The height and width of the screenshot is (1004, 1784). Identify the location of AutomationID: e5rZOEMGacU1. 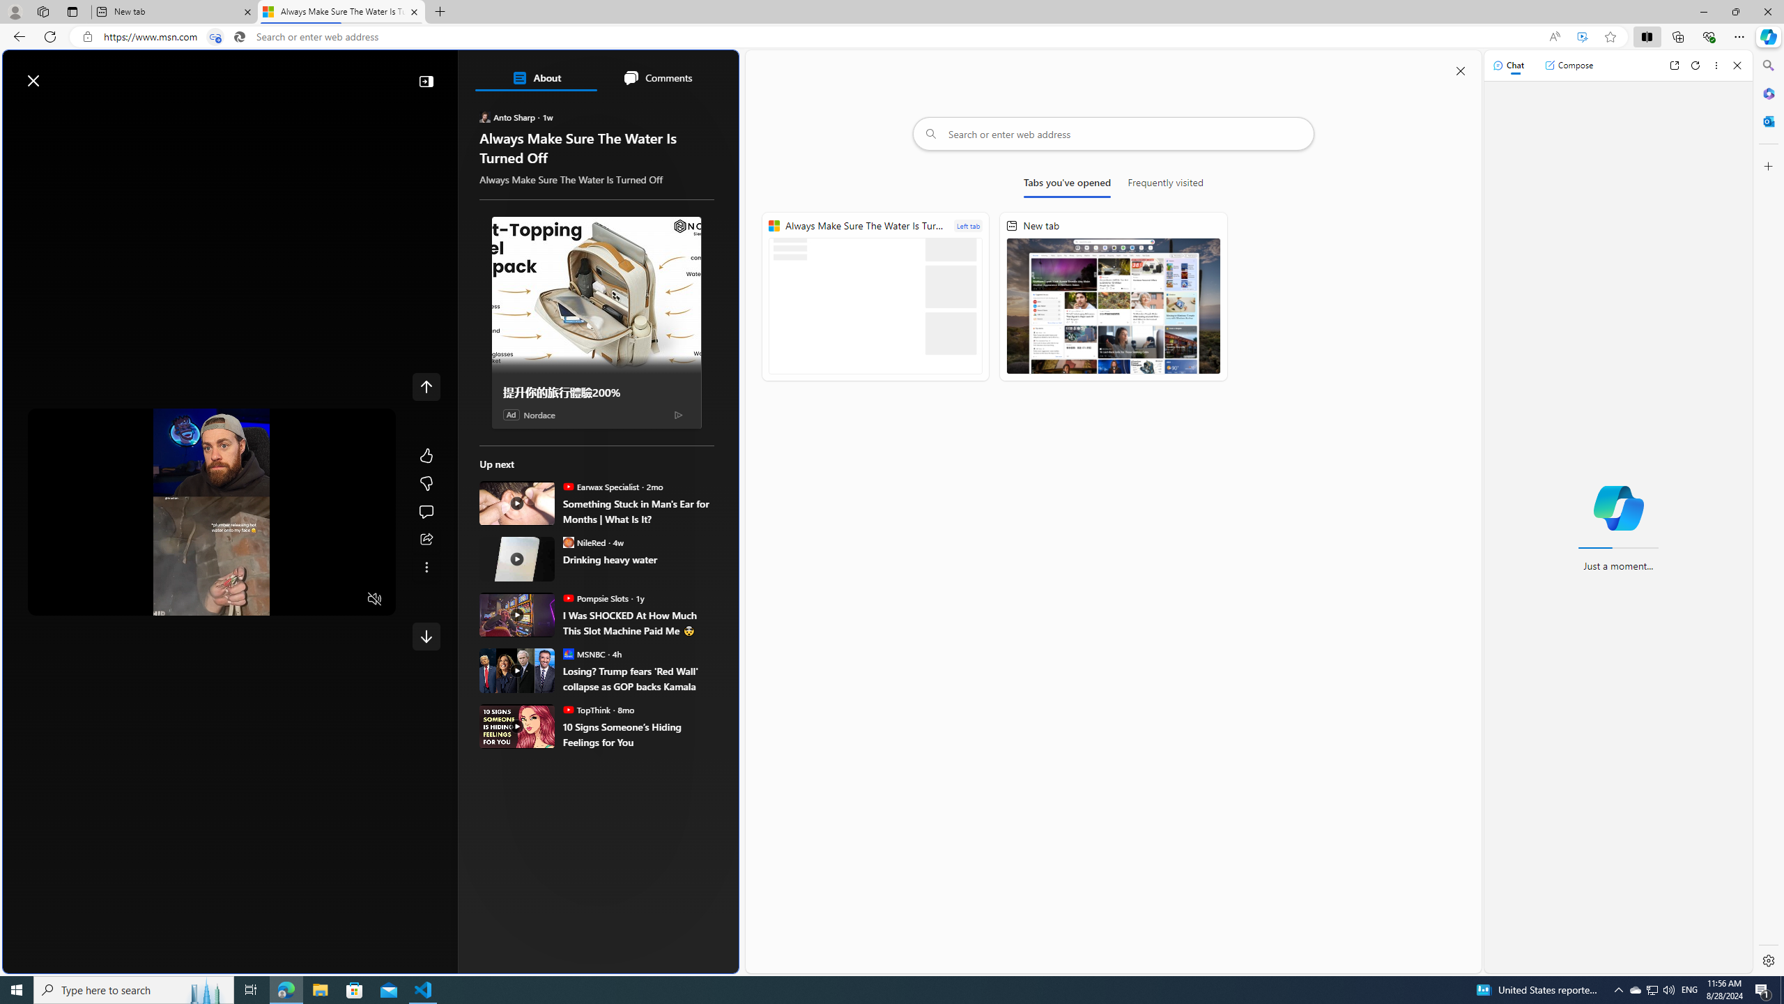
(426, 636).